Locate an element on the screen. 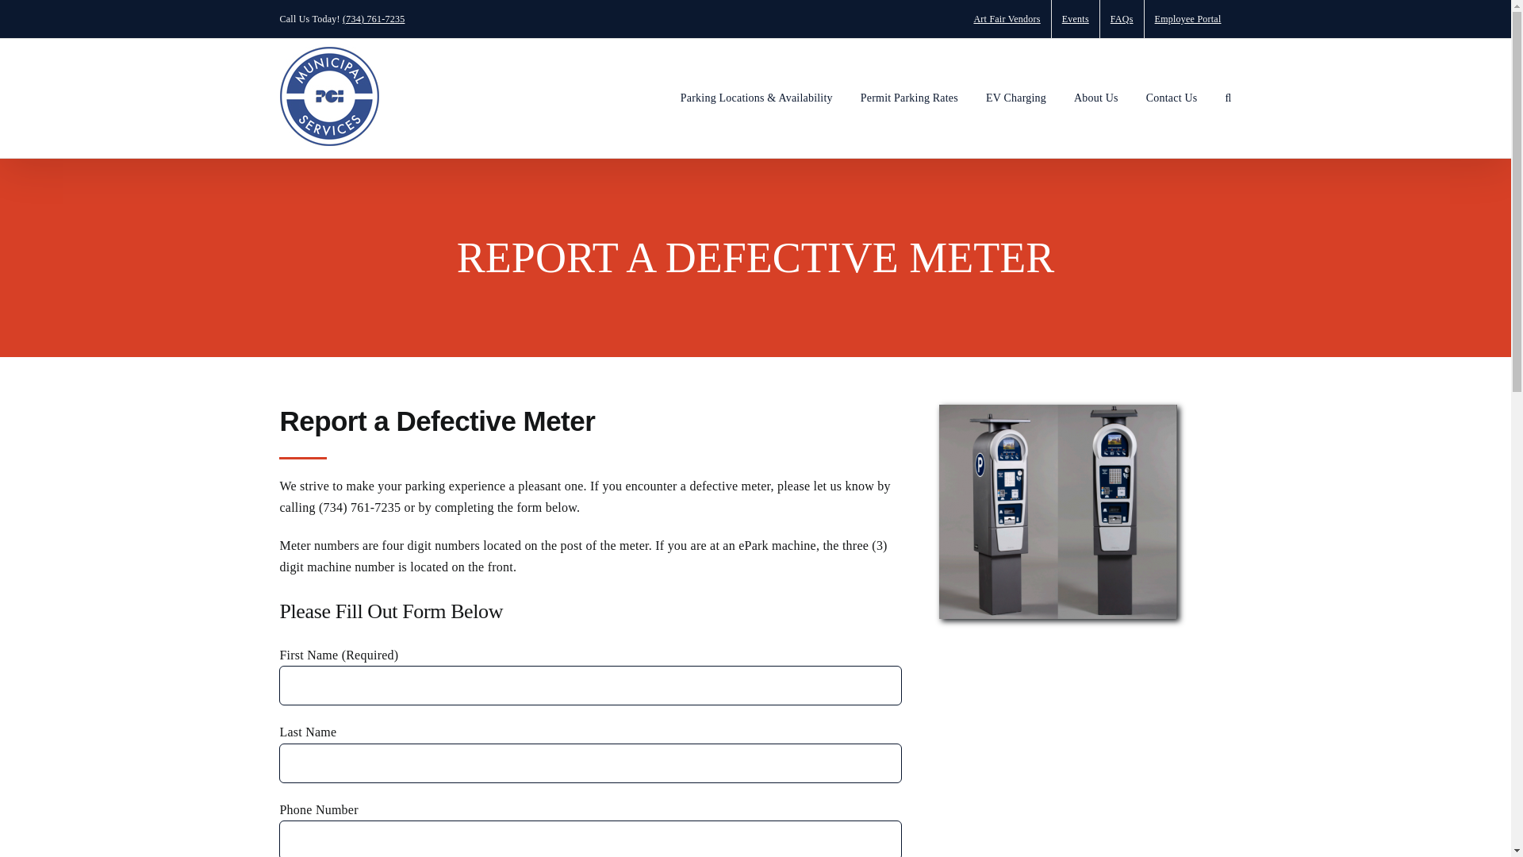 The width and height of the screenshot is (1523, 857). FAQs is located at coordinates (1122, 19).